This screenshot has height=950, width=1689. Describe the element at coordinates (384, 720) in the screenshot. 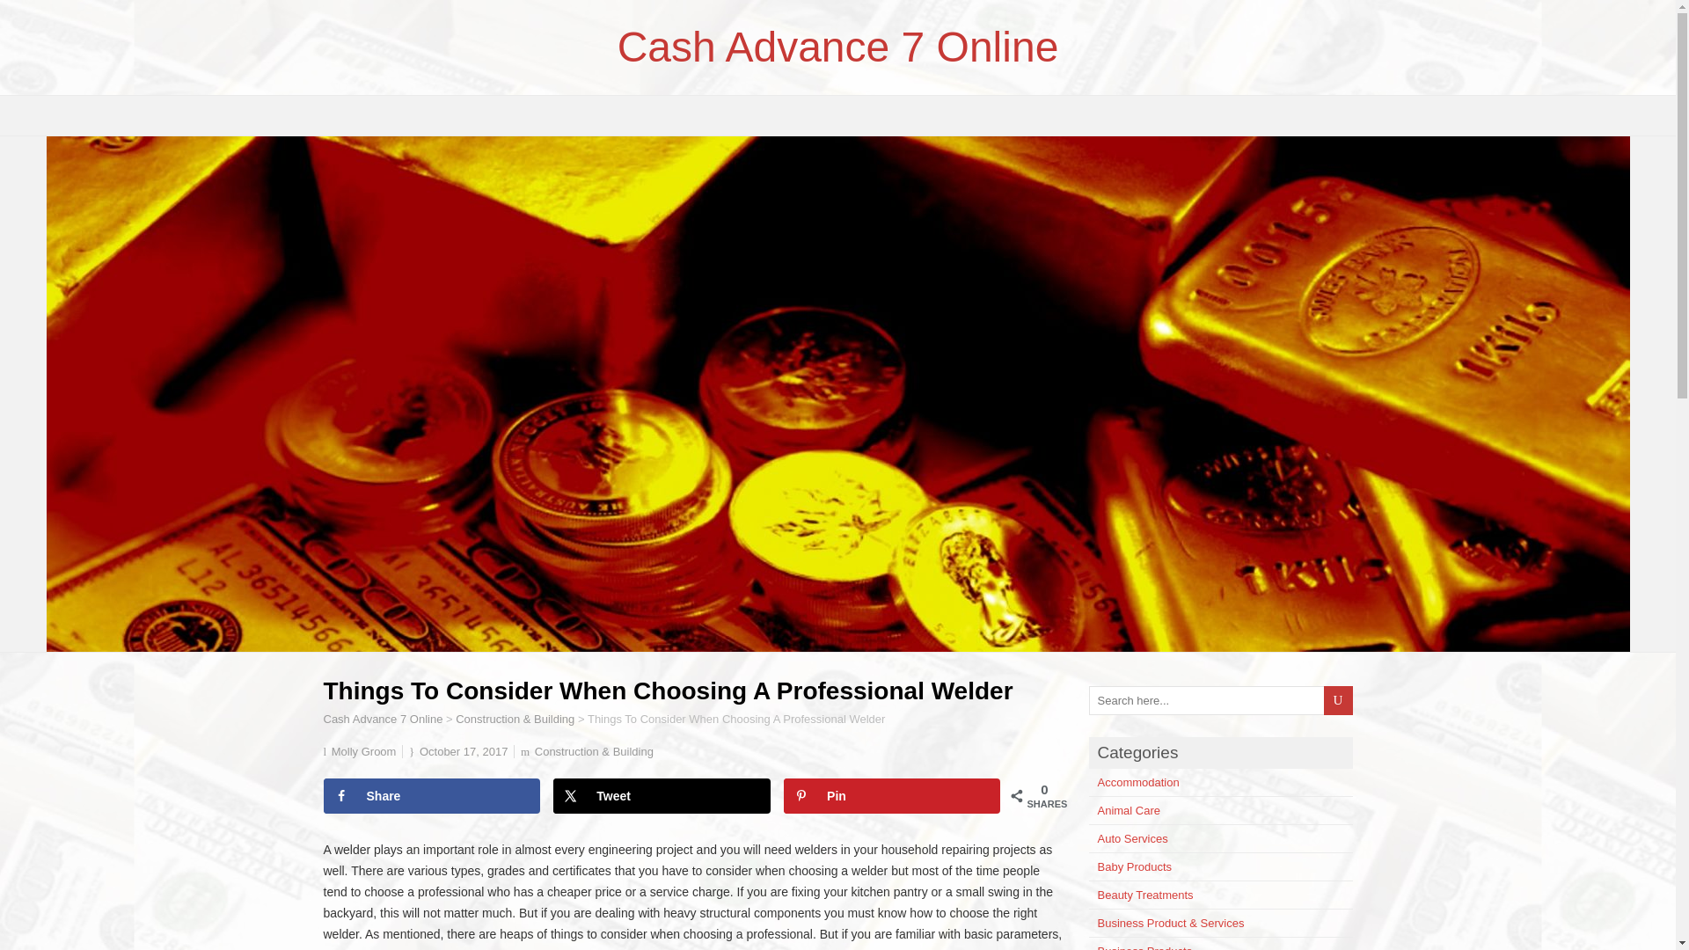

I see `Cash Advance 7 Online` at that location.